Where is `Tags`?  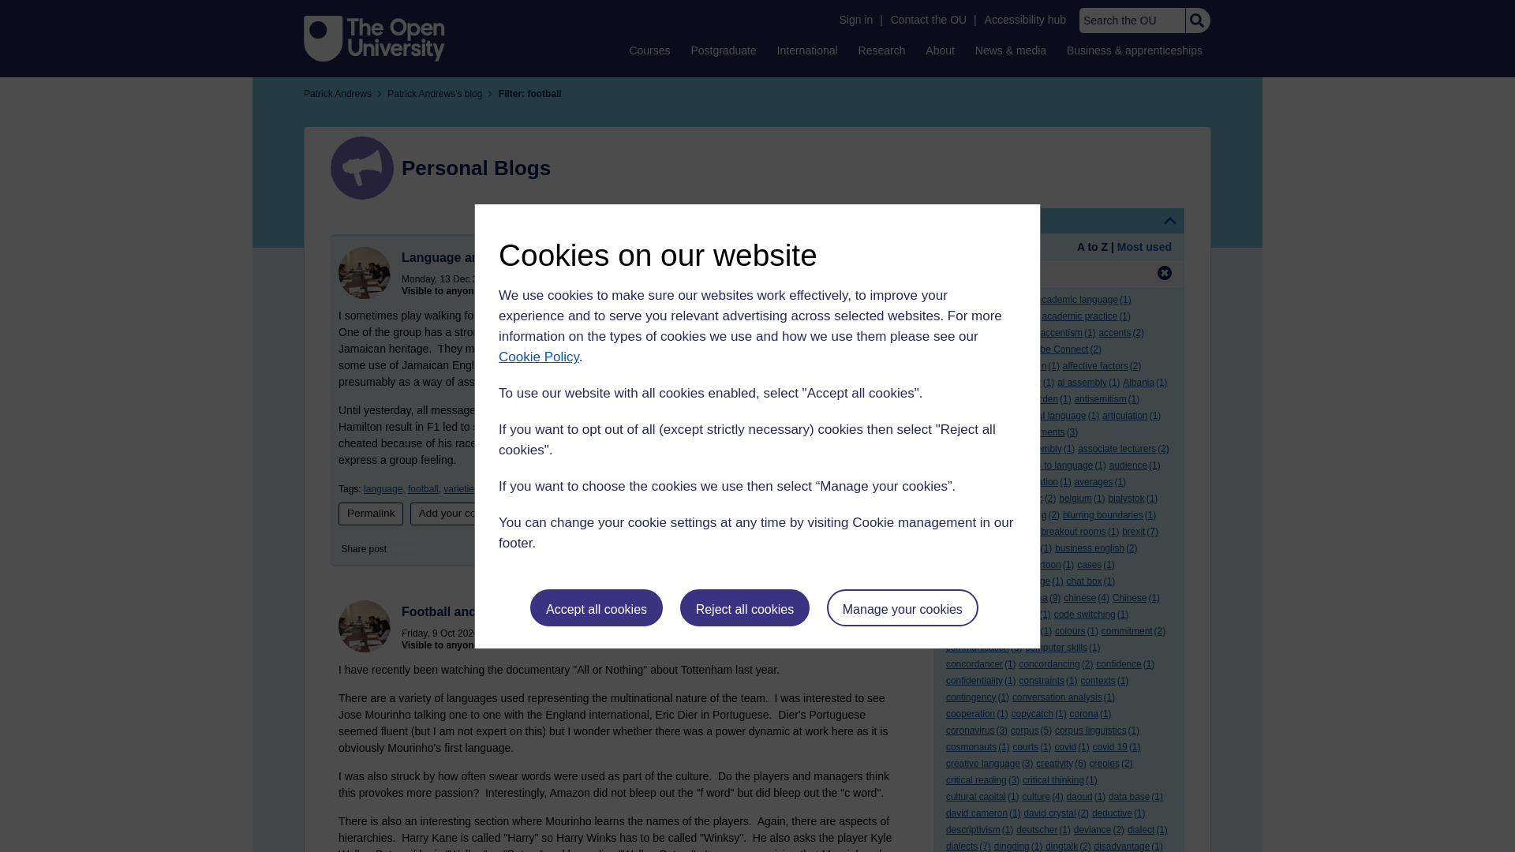
Tags is located at coordinates (1059, 220).